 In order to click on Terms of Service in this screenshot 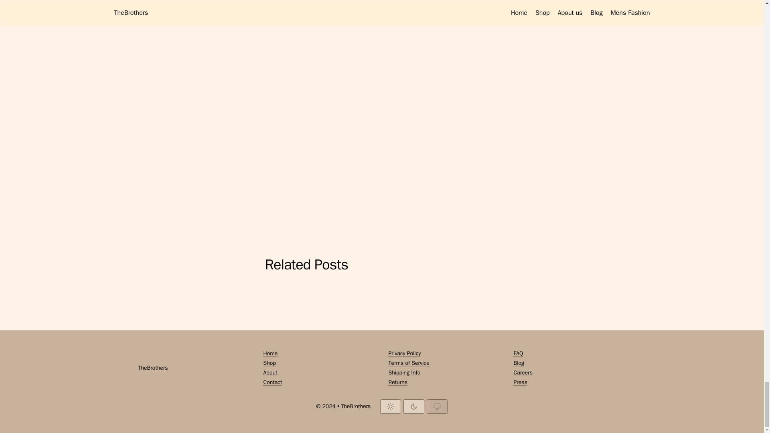, I will do `click(444, 363)`.